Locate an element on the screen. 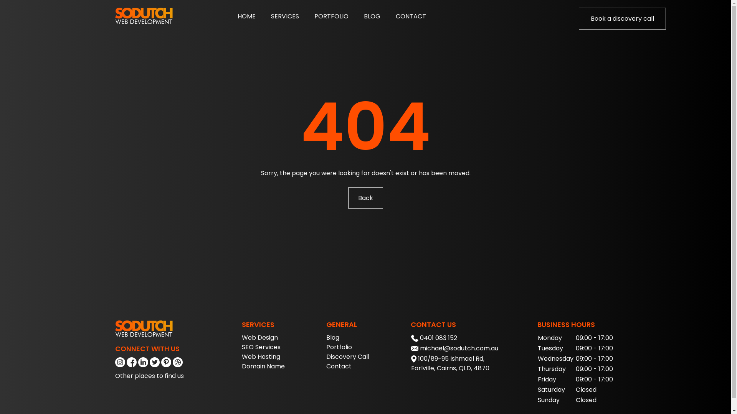  Portfolio is located at coordinates (339, 347).